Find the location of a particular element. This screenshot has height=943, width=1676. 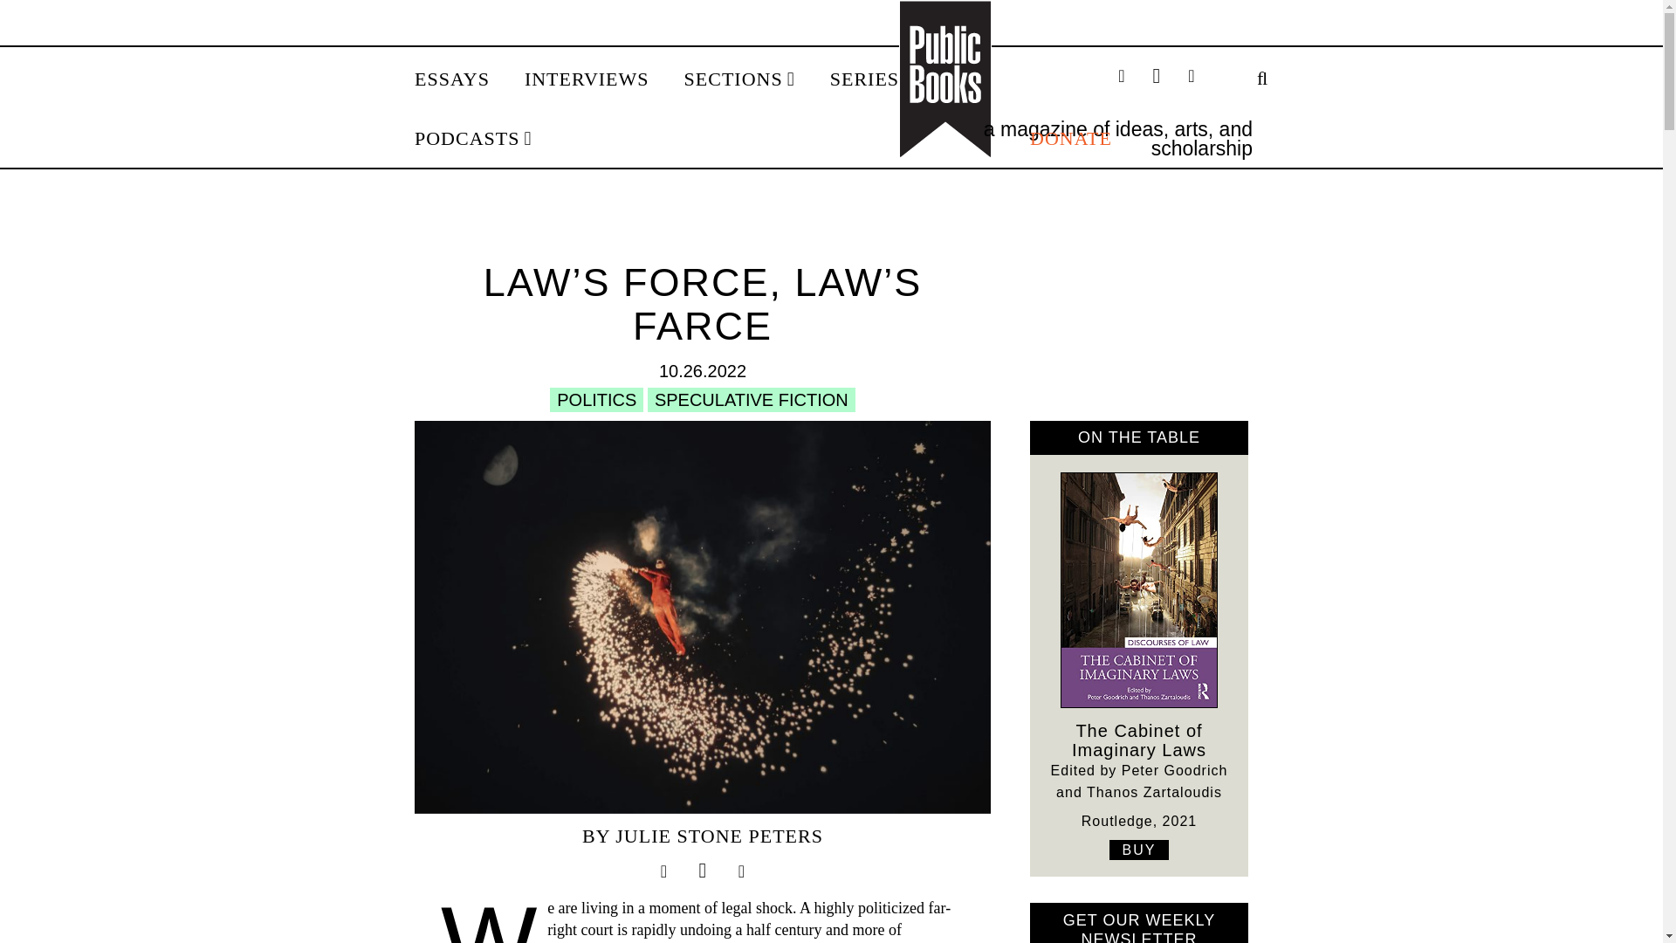

a magazine of ideas, arts, and scholarship is located at coordinates (1117, 138).